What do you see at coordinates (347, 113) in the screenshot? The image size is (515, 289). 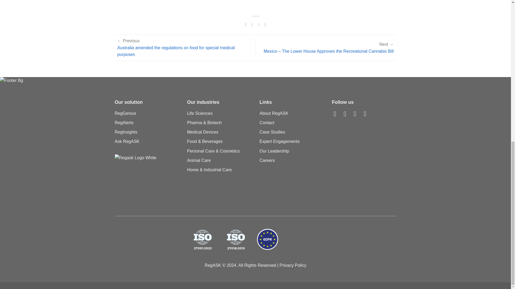 I see `Follow on X` at bounding box center [347, 113].